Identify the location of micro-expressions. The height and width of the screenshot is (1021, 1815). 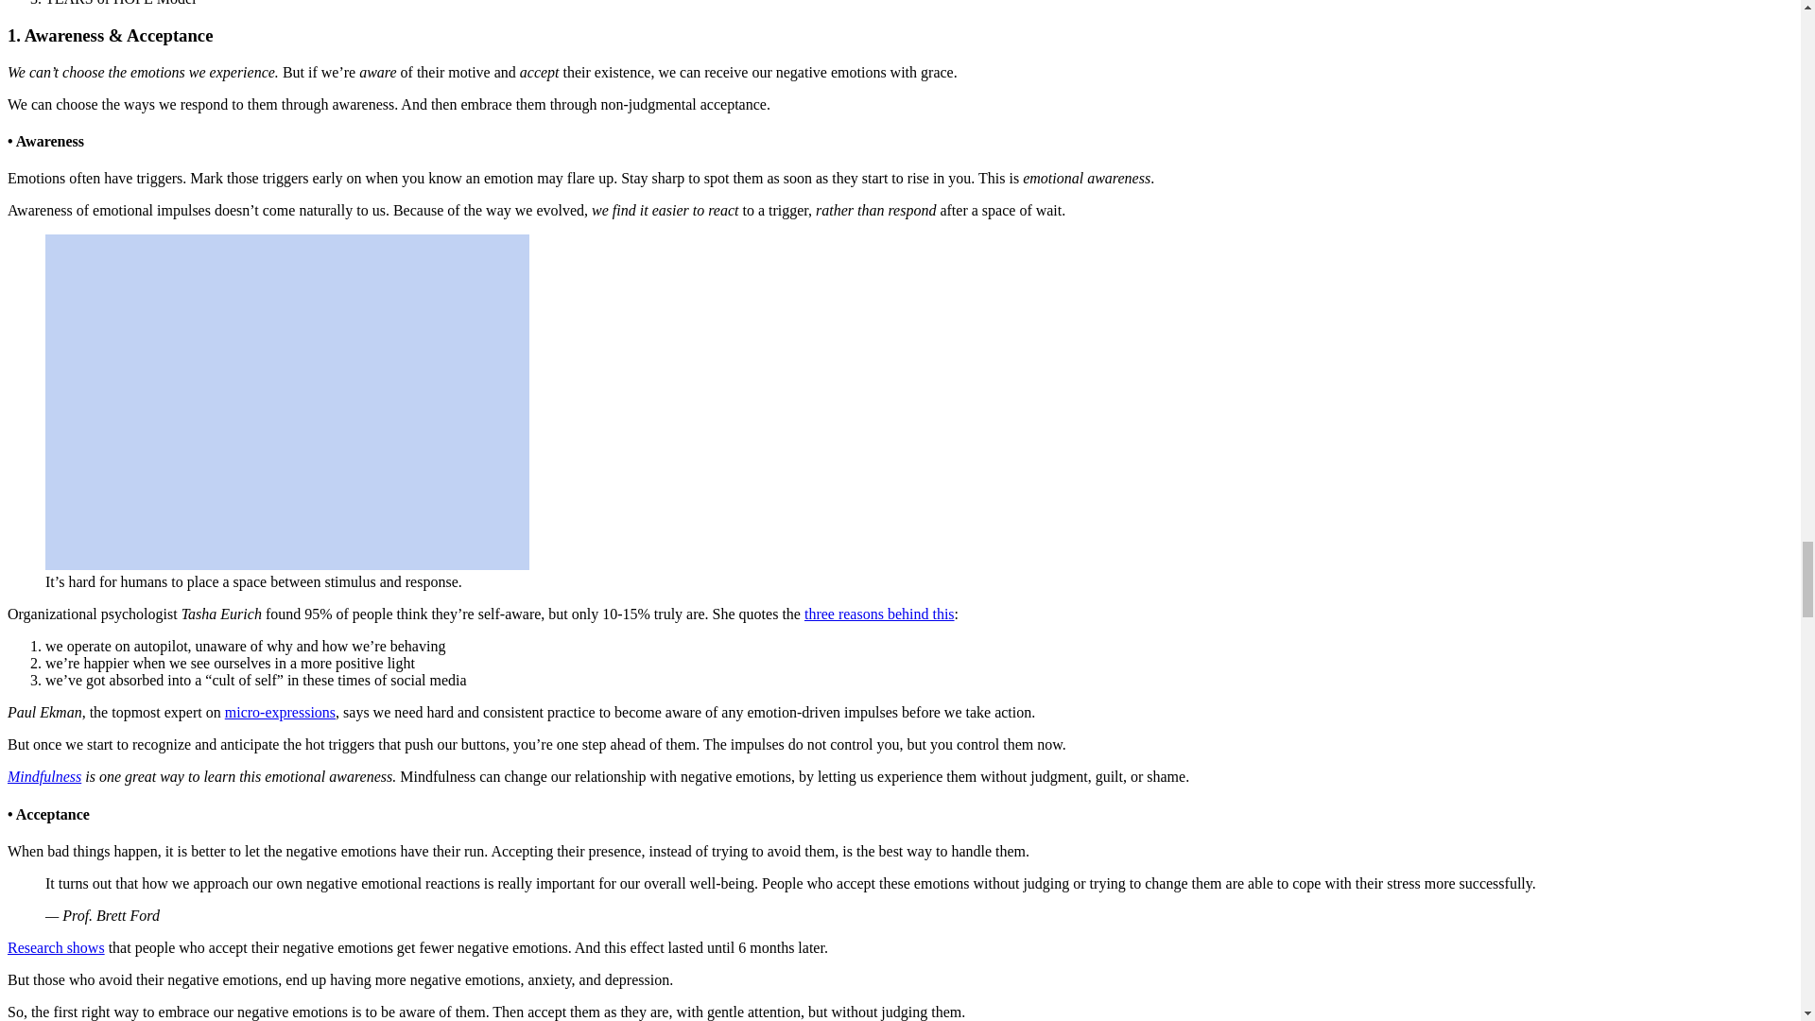
(280, 713).